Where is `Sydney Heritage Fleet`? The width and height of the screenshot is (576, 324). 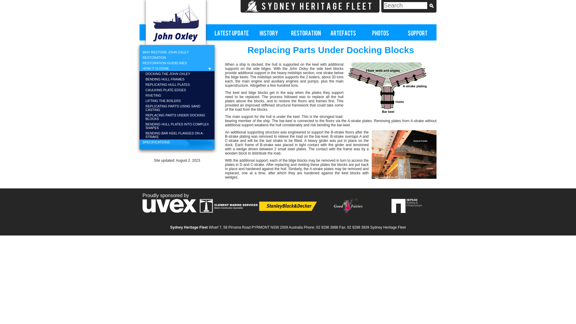 Sydney Heritage Fleet is located at coordinates (310, 6).